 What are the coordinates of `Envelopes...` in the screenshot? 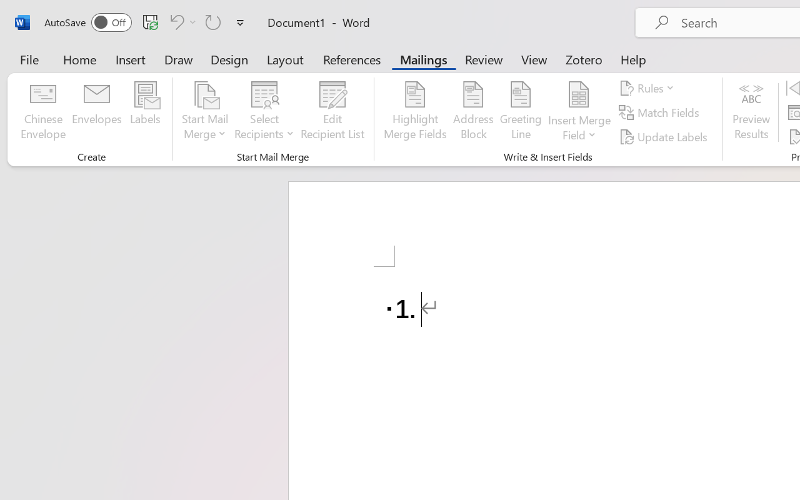 It's located at (97, 112).